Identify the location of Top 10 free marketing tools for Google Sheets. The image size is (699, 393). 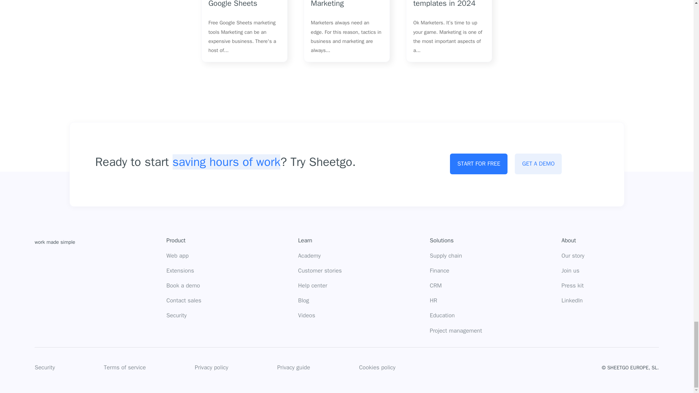
(240, 4).